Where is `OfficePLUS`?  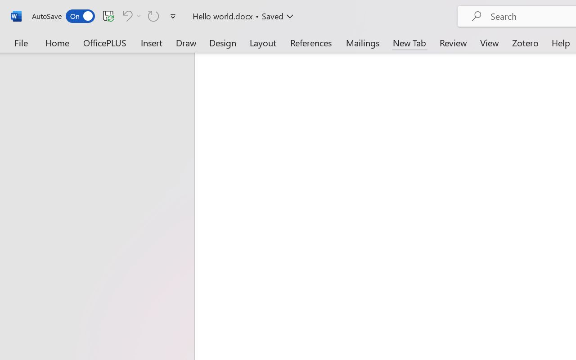
OfficePLUS is located at coordinates (105, 42).